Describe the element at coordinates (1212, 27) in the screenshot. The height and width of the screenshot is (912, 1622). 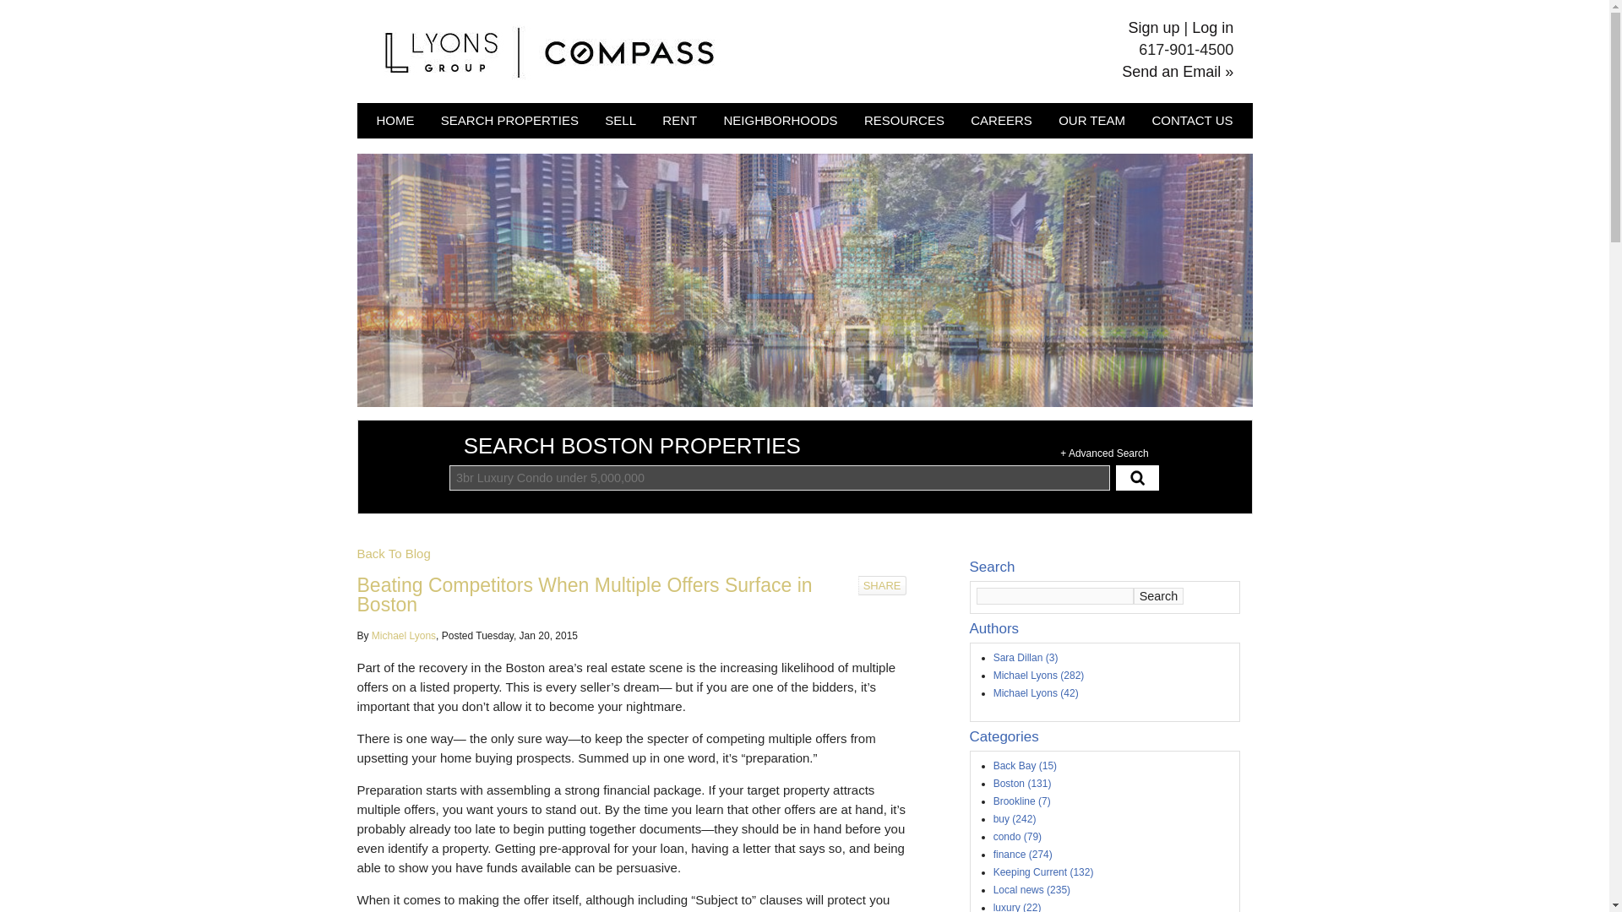
I see `Log in` at that location.